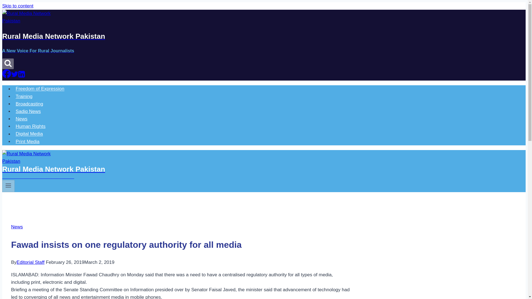 The width and height of the screenshot is (532, 299). Describe the element at coordinates (8, 63) in the screenshot. I see `Search` at that location.